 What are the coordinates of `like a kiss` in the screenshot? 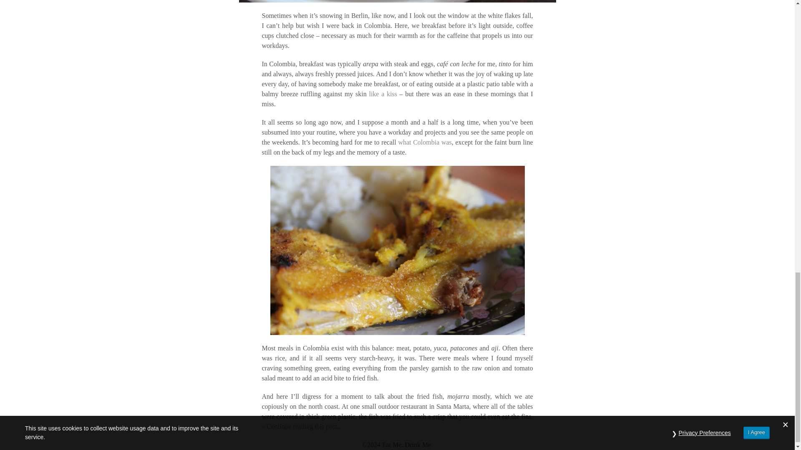 It's located at (382, 94).